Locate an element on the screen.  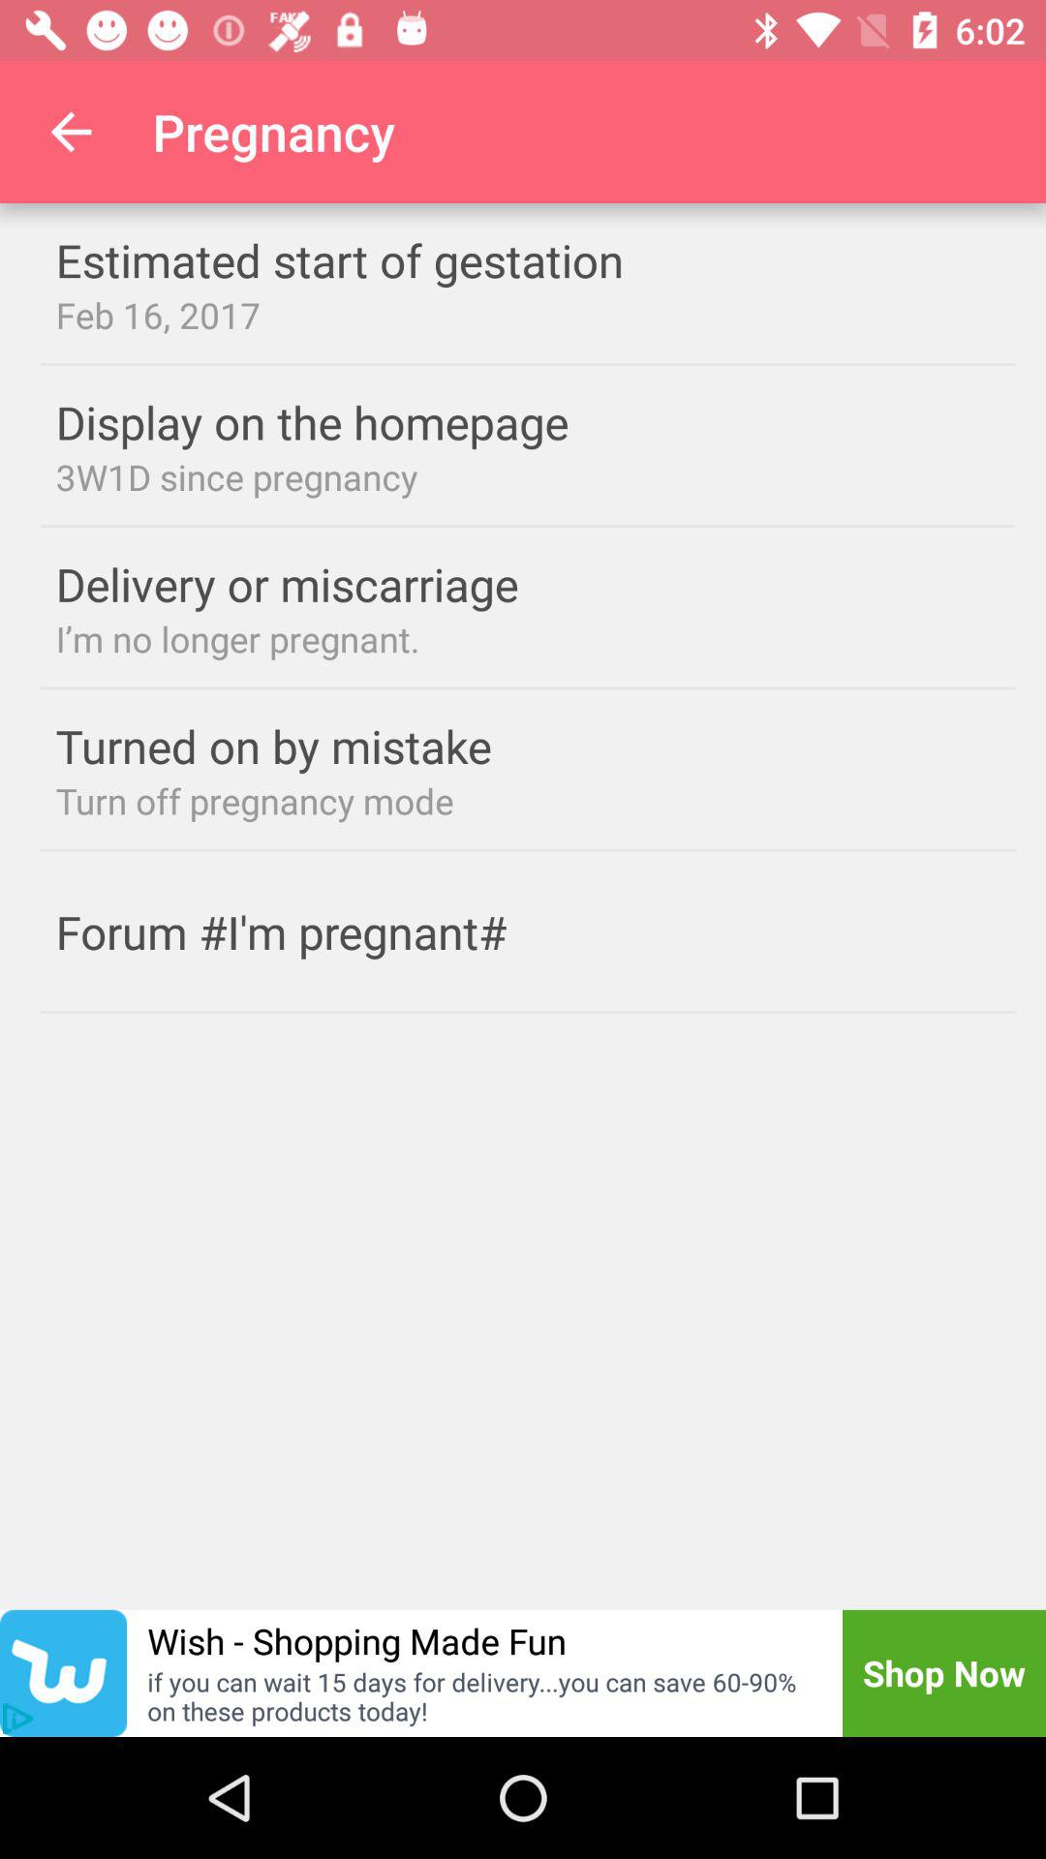
open item to the left of the shop now icon is located at coordinates (482, 1696).